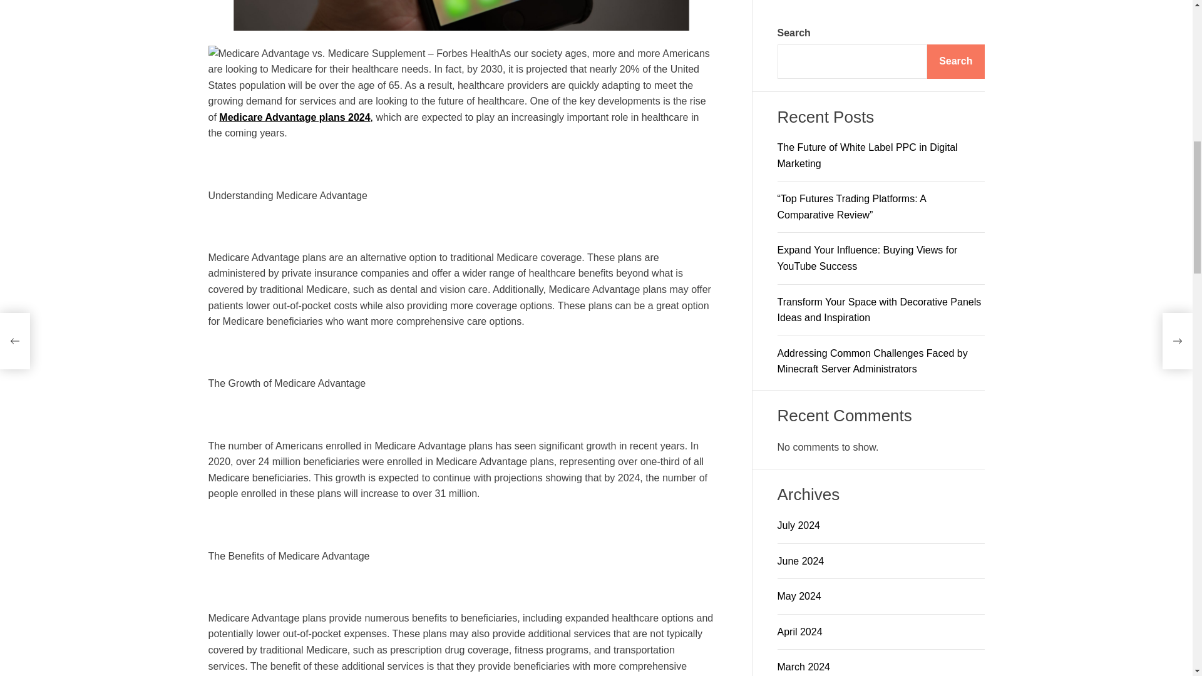 Image resolution: width=1202 pixels, height=676 pixels. I want to click on Medicare Advantage plans 2024,, so click(295, 117).